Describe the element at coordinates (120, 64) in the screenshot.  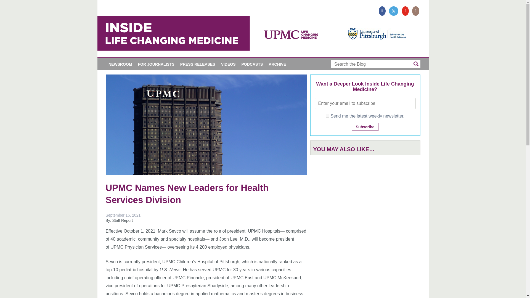
I see `NEWSROOM` at that location.